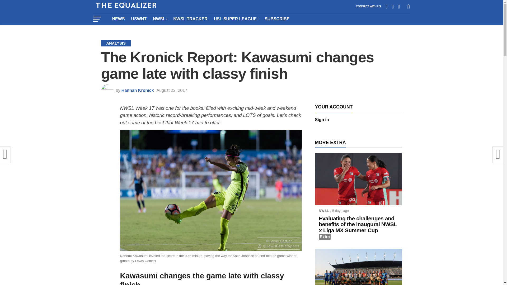  What do you see at coordinates (118, 19) in the screenshot?
I see `NEWS` at bounding box center [118, 19].